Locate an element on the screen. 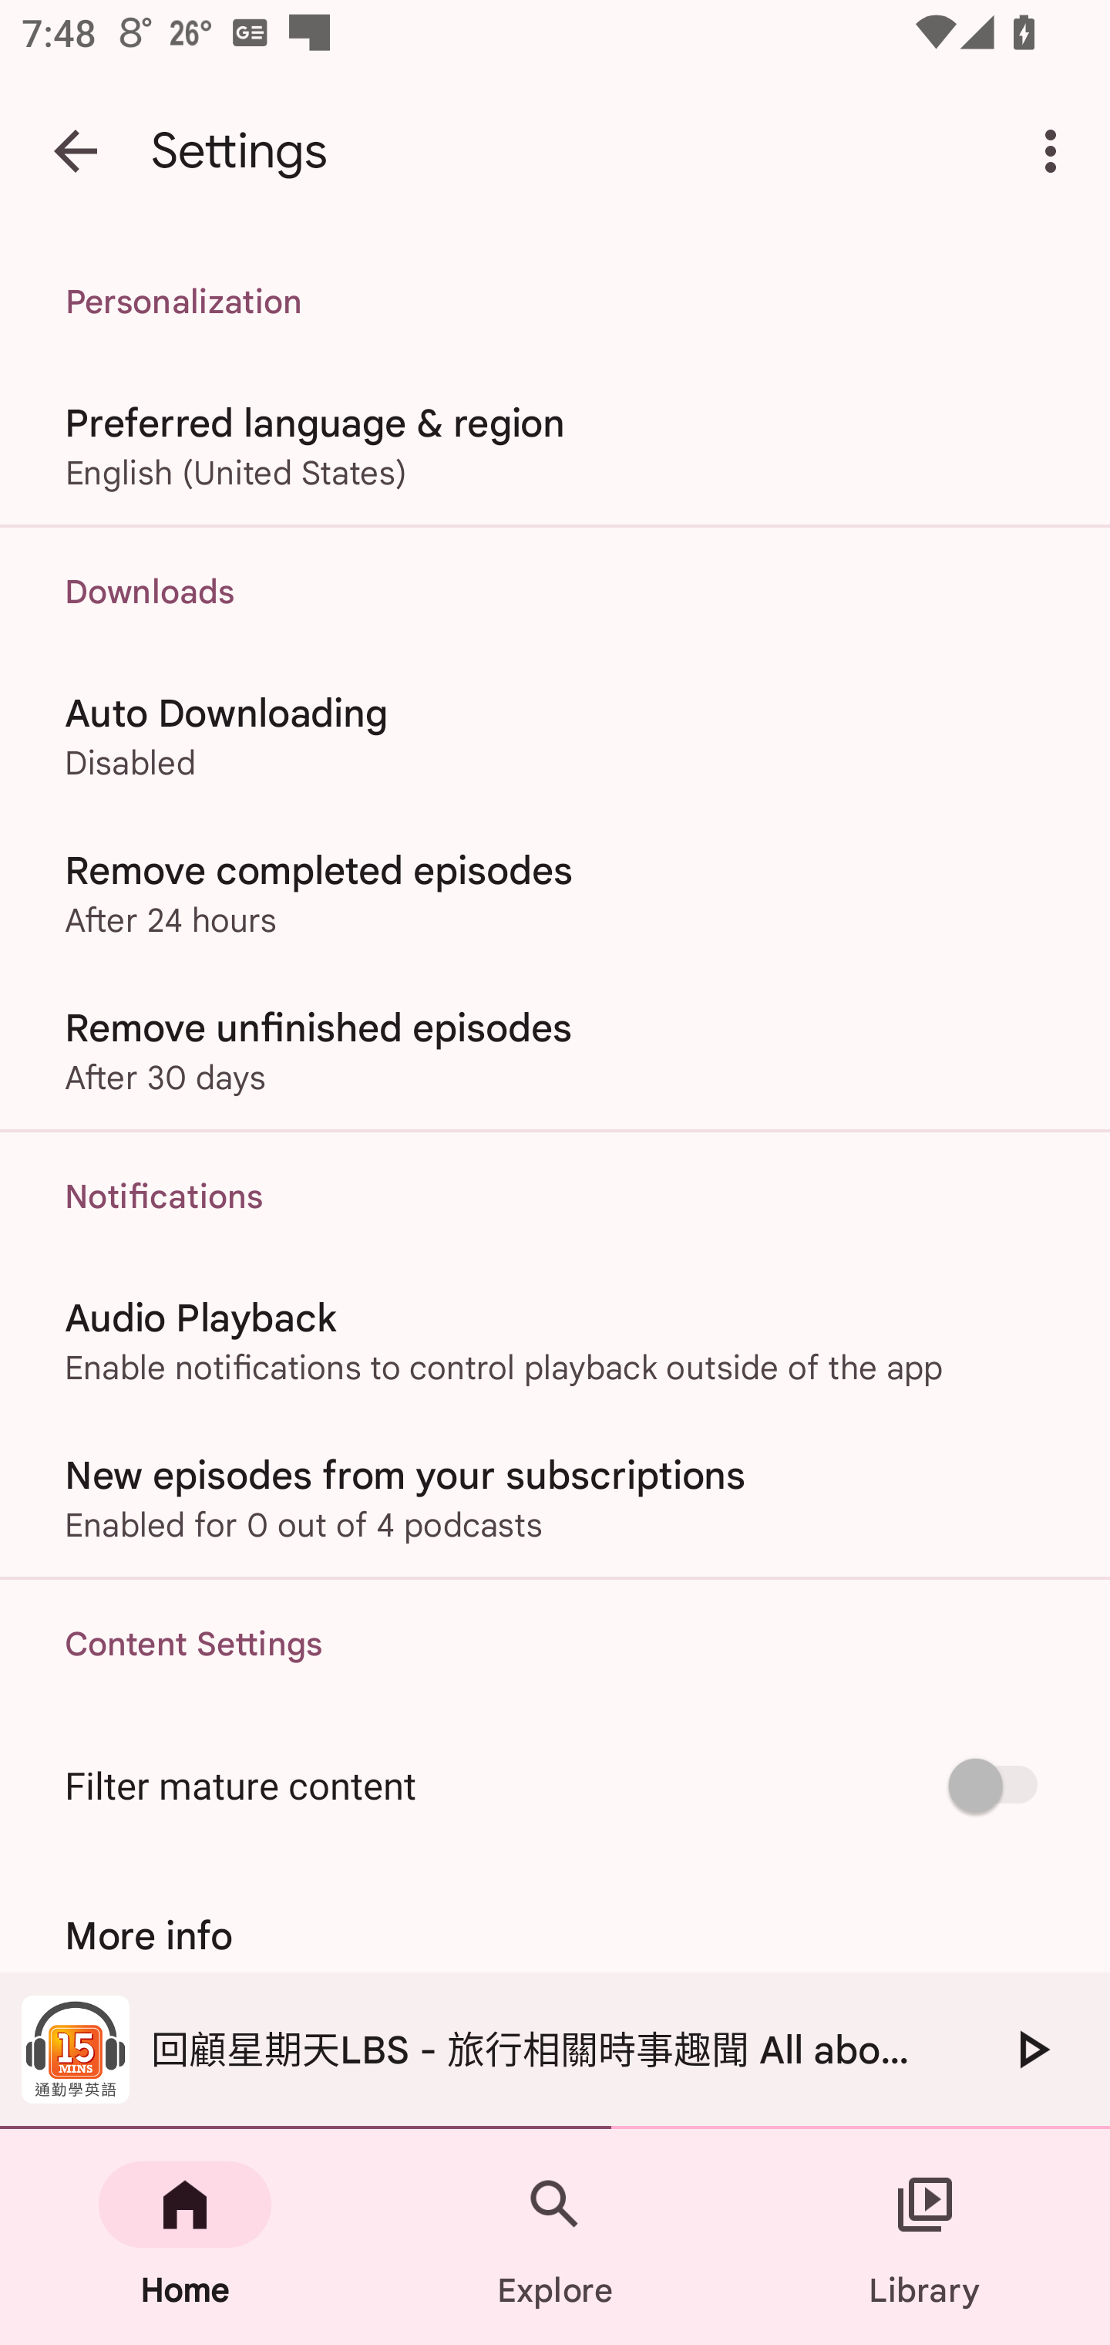 Image resolution: width=1110 pixels, height=2345 pixels. Remove completed episodes After 24 hours is located at coordinates (555, 892).